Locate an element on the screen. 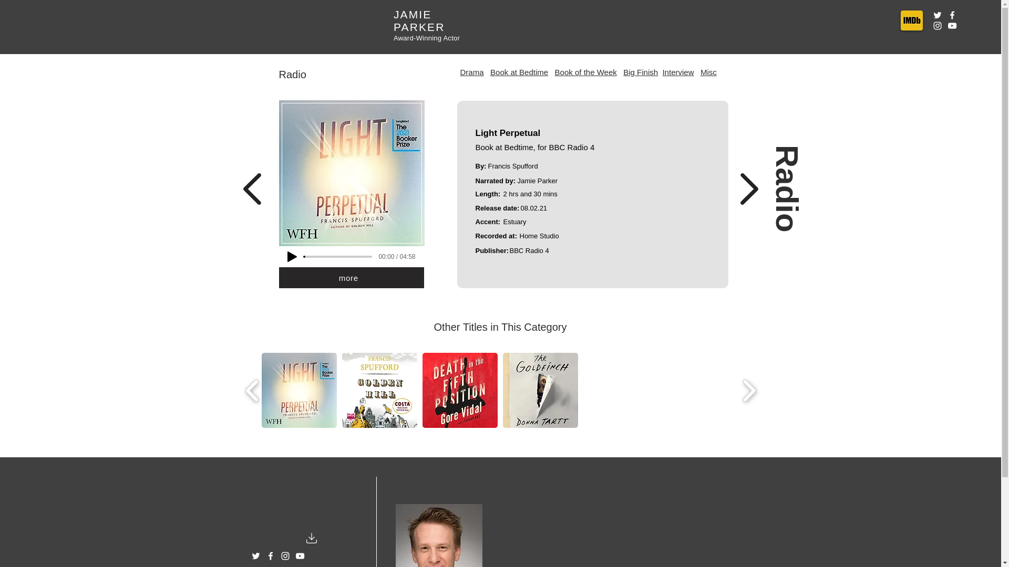 The image size is (1009, 567). Light Perpetual.jpeg is located at coordinates (352, 173).